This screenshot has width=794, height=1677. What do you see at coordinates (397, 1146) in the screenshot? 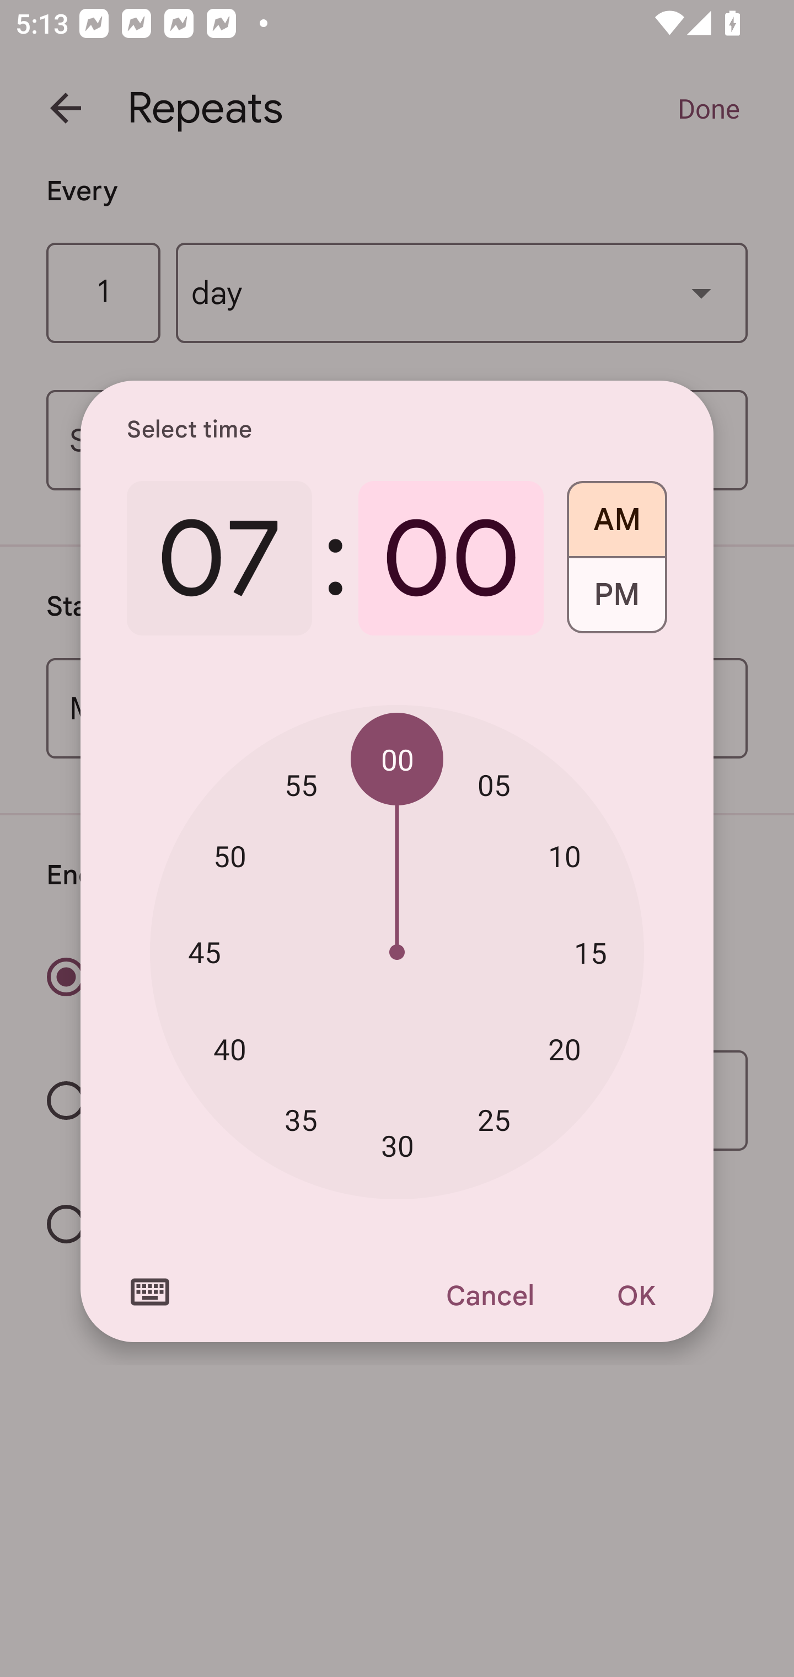
I see `30 30 minutes` at bounding box center [397, 1146].